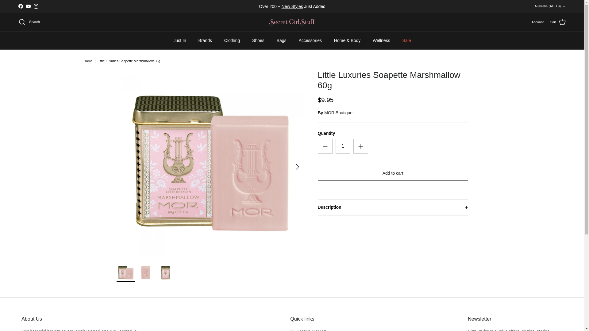 This screenshot has width=589, height=331. What do you see at coordinates (292, 6) in the screenshot?
I see `New Styles` at bounding box center [292, 6].